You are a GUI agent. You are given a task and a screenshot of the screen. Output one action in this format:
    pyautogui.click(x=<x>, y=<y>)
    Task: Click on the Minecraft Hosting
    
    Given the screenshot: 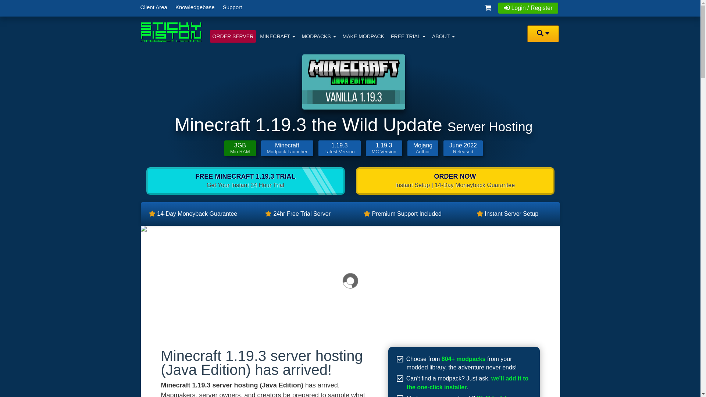 What is the action you would take?
    pyautogui.click(x=277, y=36)
    